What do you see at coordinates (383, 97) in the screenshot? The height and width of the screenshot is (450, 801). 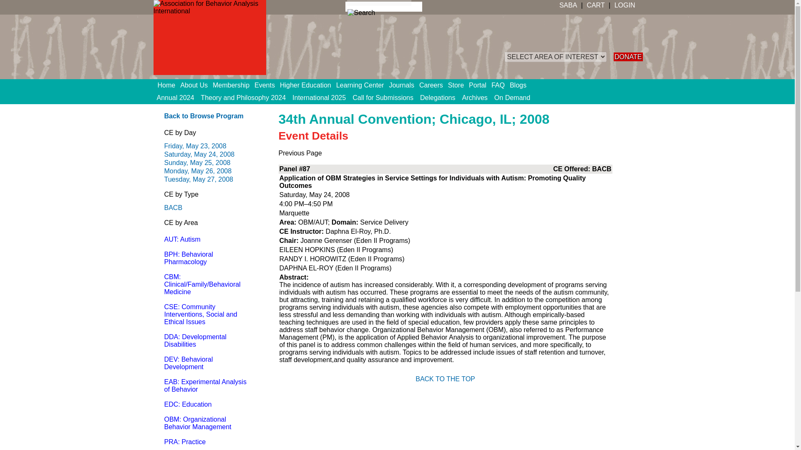 I see `Call for Submissions` at bounding box center [383, 97].